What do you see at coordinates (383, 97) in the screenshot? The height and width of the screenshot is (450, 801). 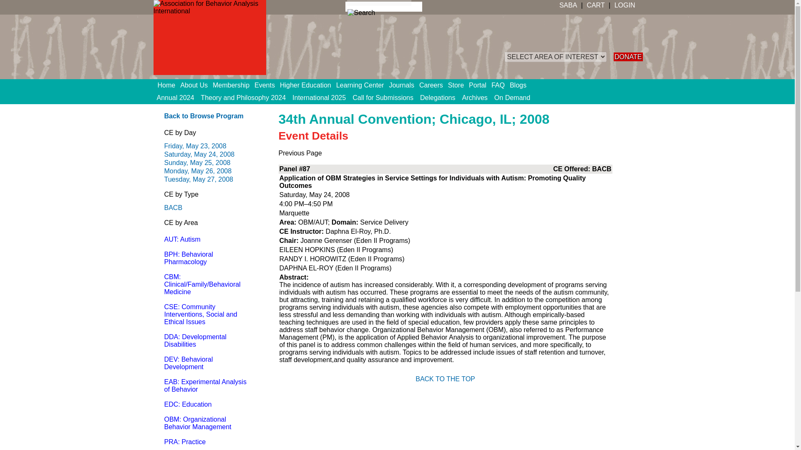 I see `Call for Submissions` at bounding box center [383, 97].